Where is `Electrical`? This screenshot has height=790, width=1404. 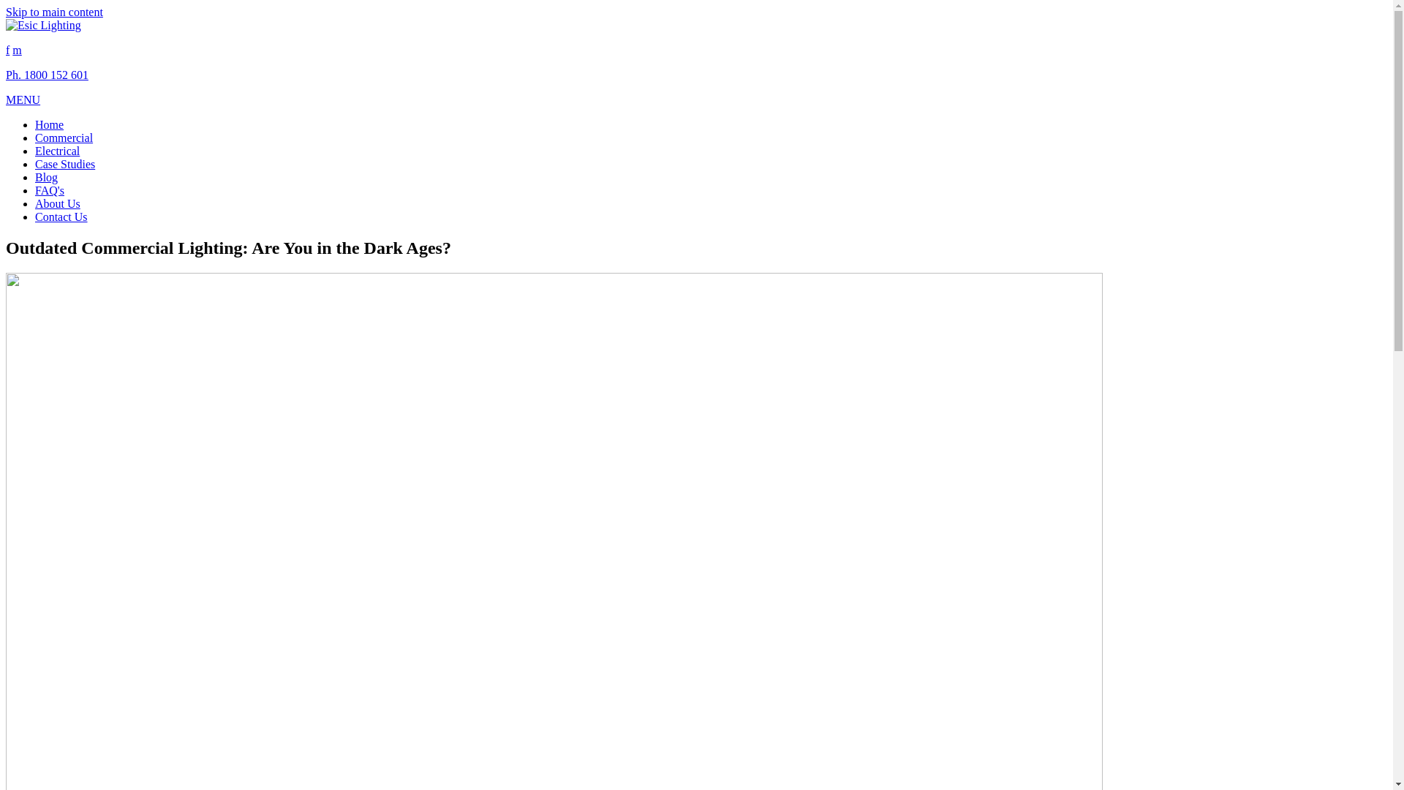 Electrical is located at coordinates (57, 151).